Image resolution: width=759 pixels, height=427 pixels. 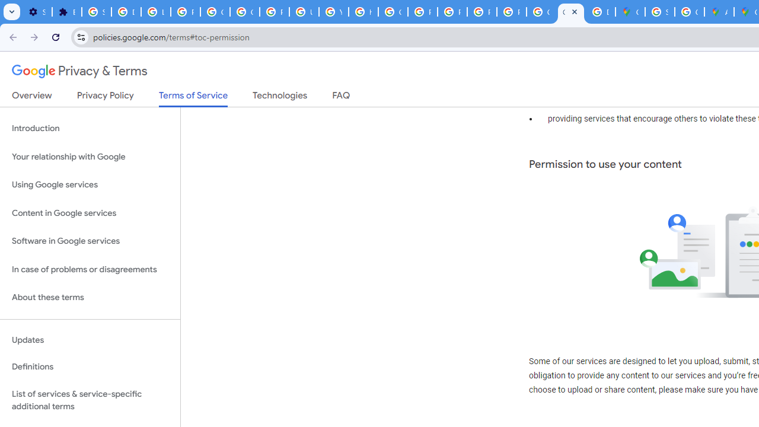 I want to click on List of services & service-specific additional terms, so click(x=90, y=400).